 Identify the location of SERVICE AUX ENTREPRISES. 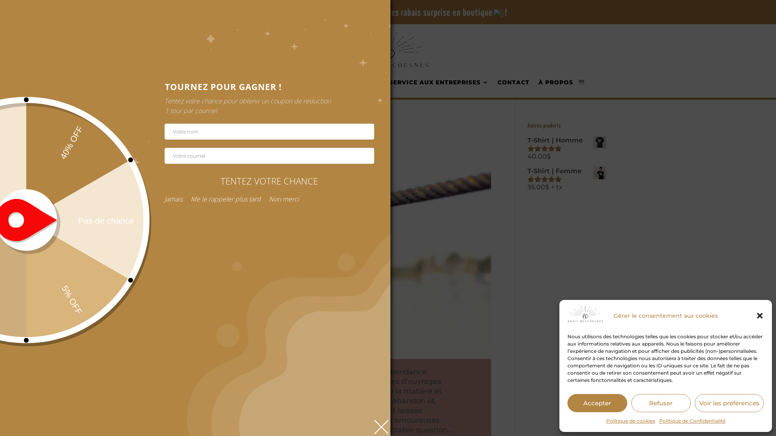
(439, 82).